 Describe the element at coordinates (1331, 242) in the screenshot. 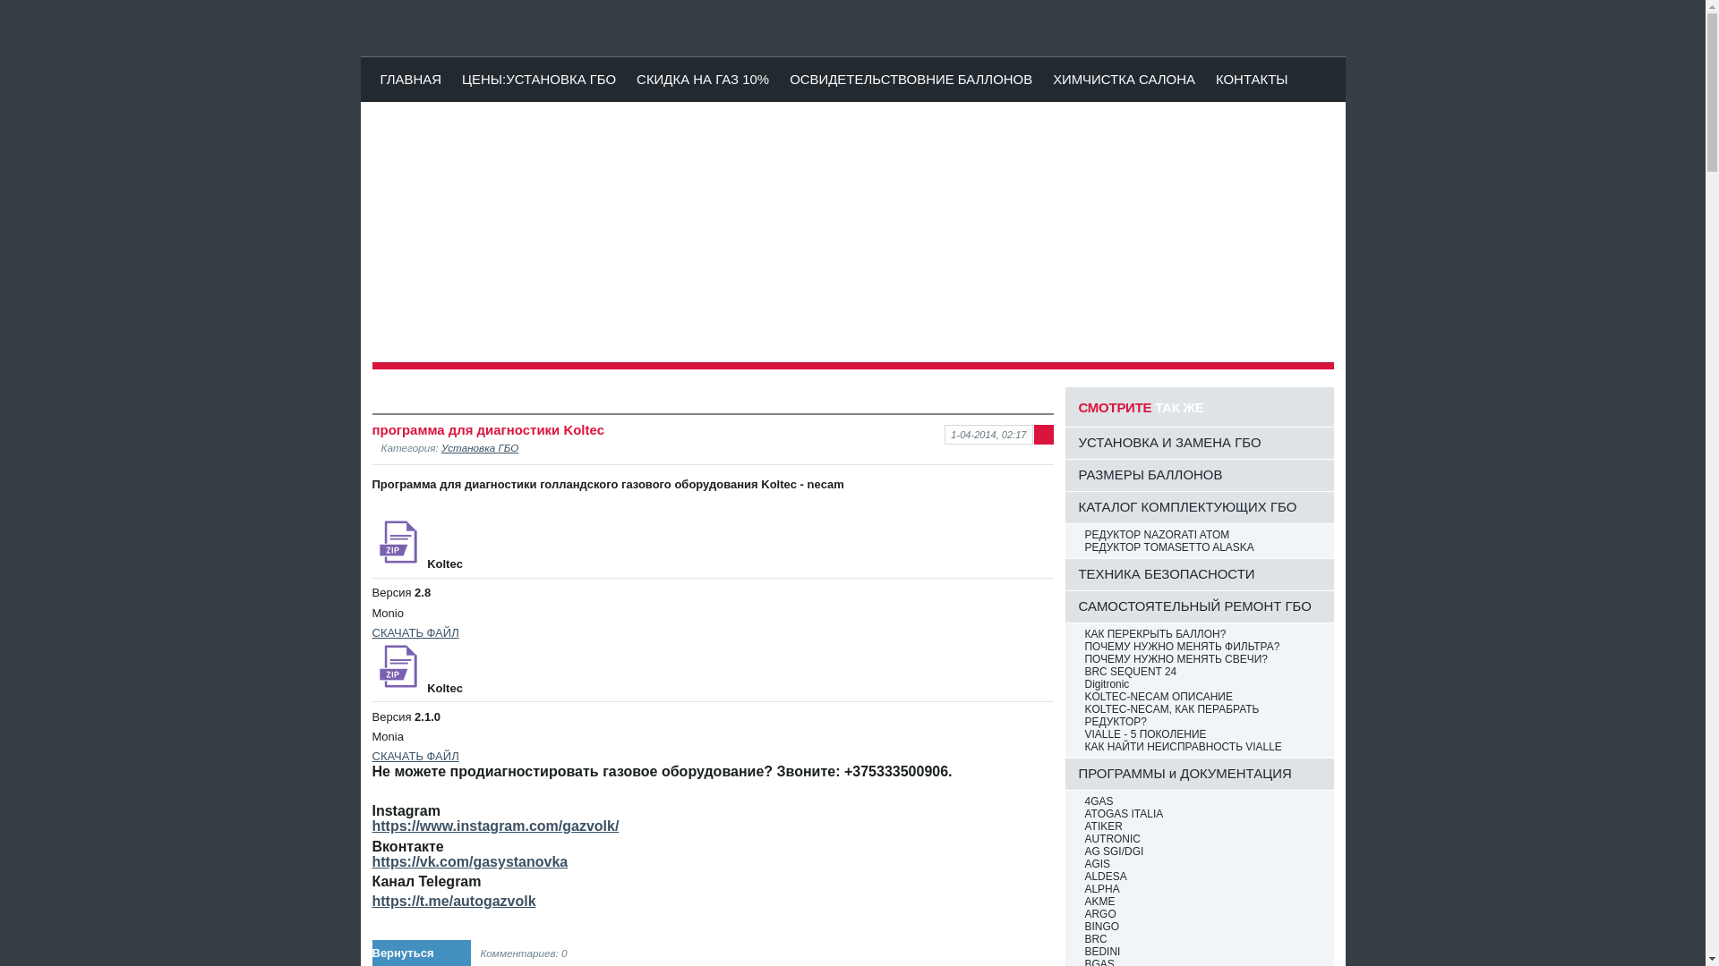

I see `<` at that location.